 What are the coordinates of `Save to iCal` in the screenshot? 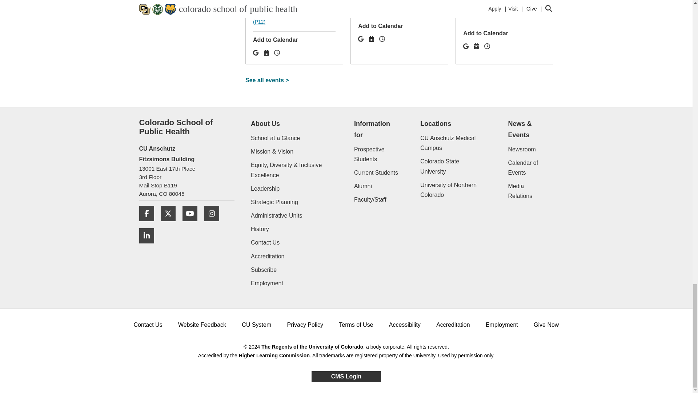 It's located at (477, 46).